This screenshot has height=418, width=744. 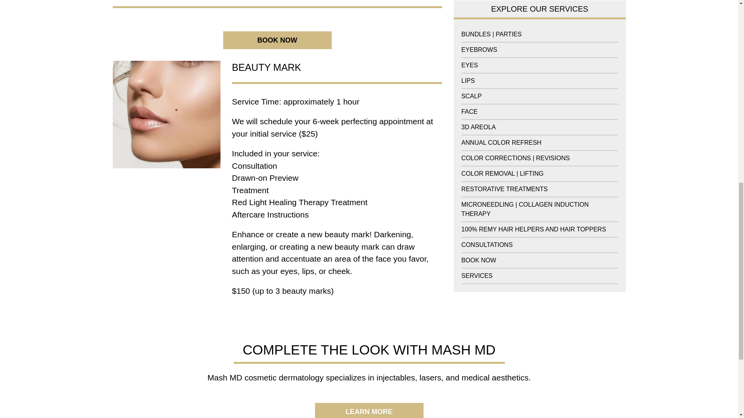 What do you see at coordinates (468, 60) in the screenshot?
I see `LIPS` at bounding box center [468, 60].